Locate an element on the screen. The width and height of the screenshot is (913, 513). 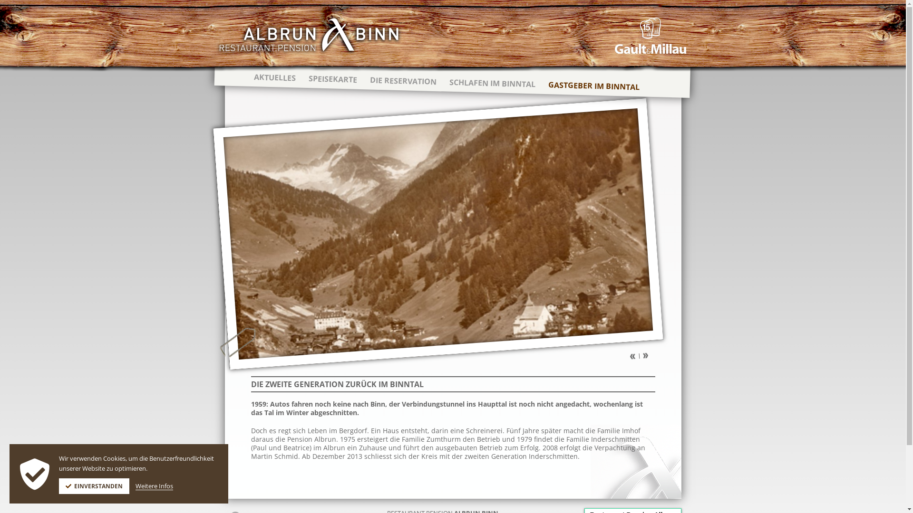
SCHLAFEN IM BINNTAL is located at coordinates (492, 83).